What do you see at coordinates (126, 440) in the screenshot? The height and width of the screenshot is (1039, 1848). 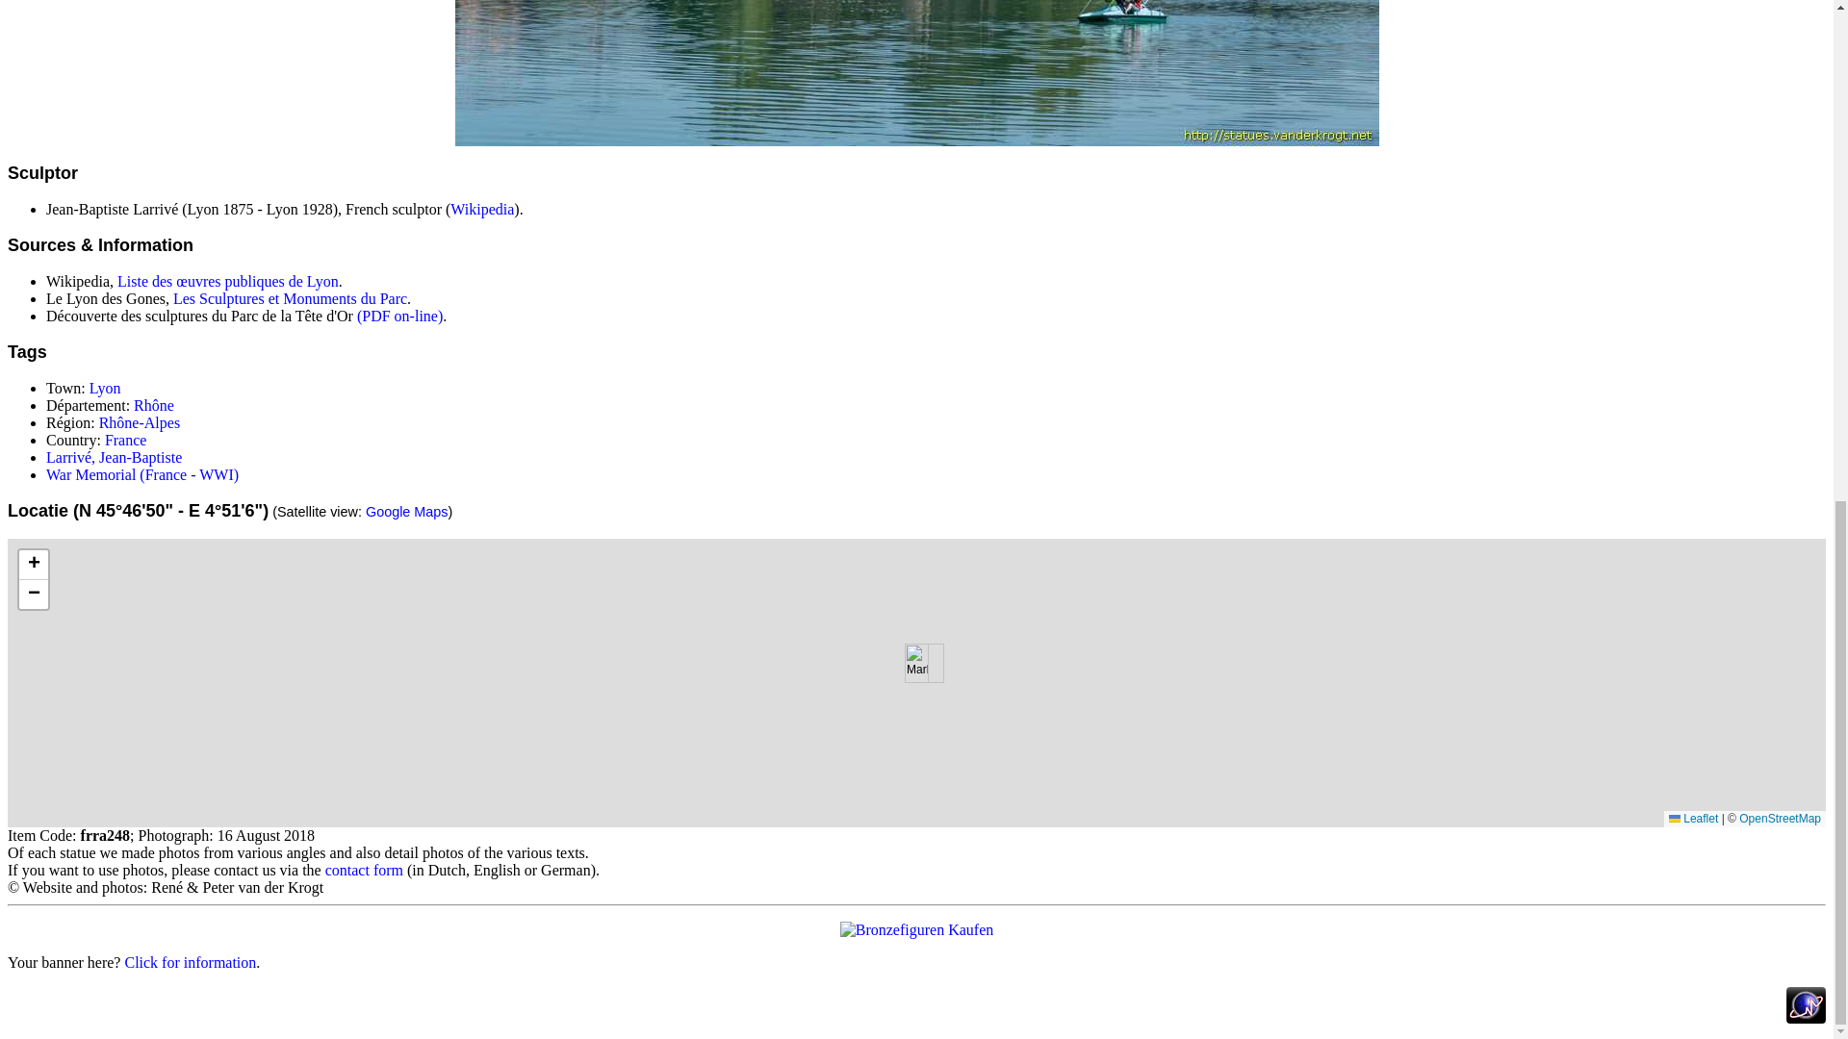 I see `France` at bounding box center [126, 440].